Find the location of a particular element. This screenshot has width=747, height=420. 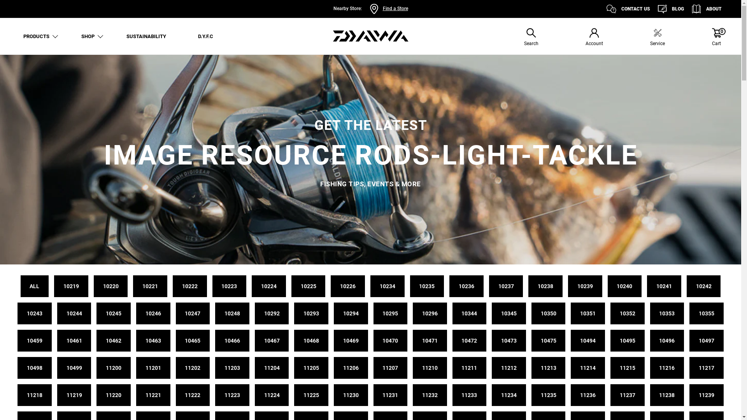

ALL is located at coordinates (35, 286).